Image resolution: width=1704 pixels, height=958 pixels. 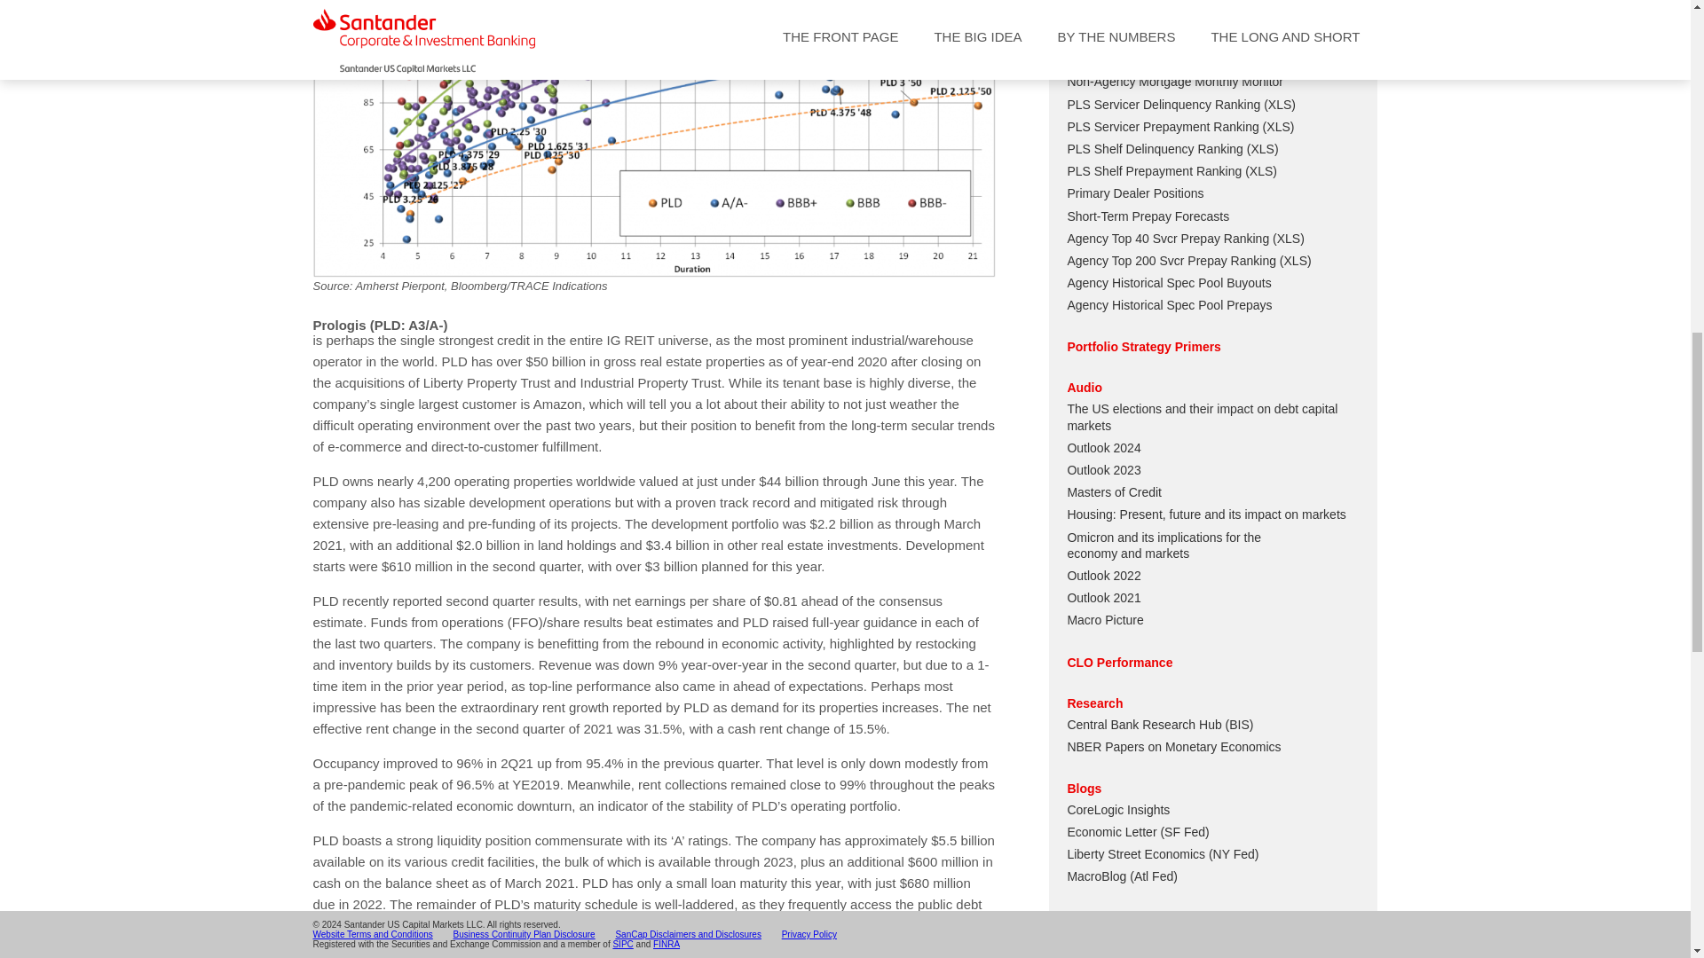 I want to click on PLS Servicer Prepayment Ranking, so click(x=1163, y=127).